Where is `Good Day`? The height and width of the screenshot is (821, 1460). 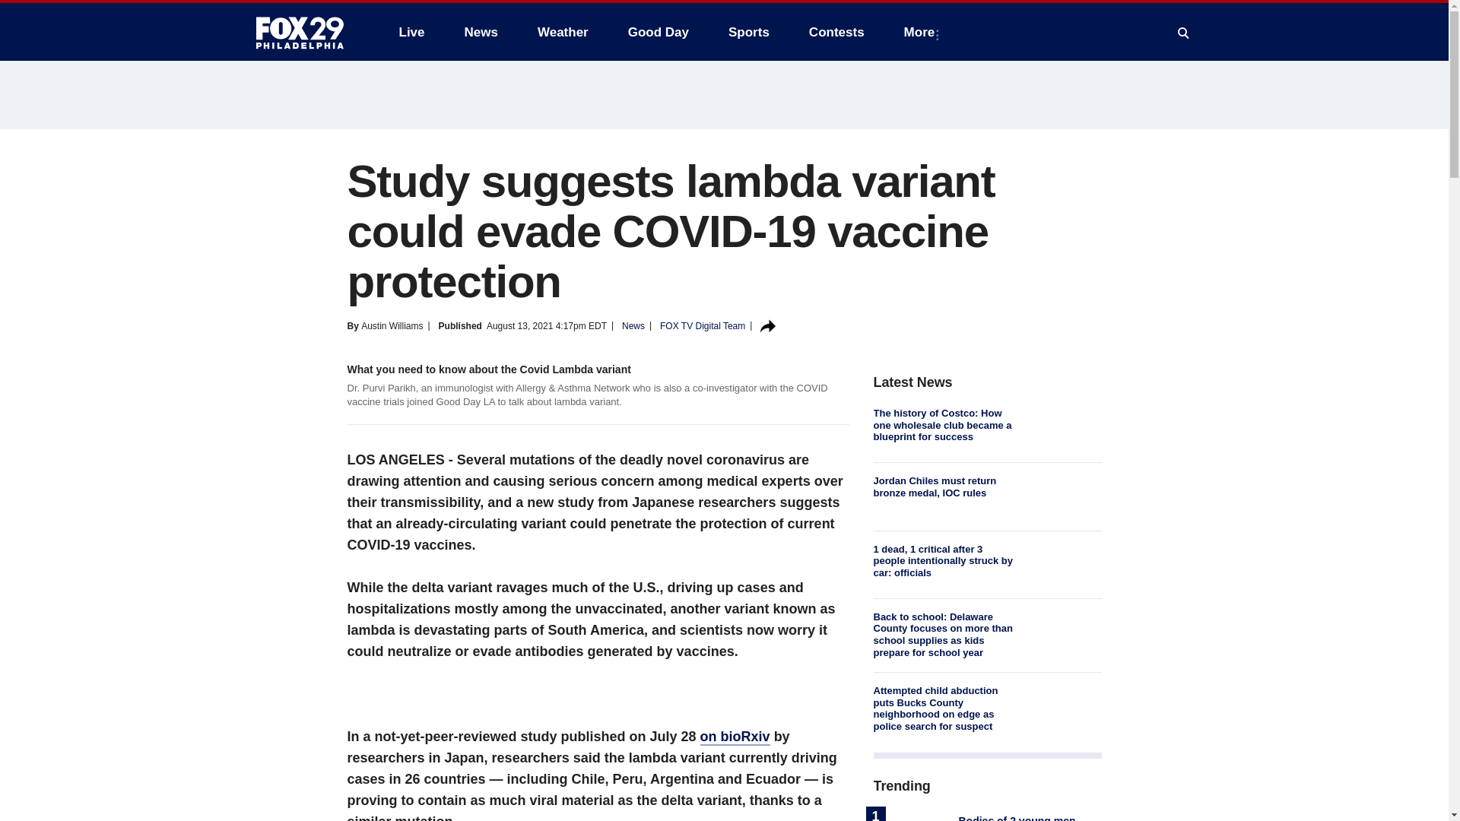 Good Day is located at coordinates (659, 32).